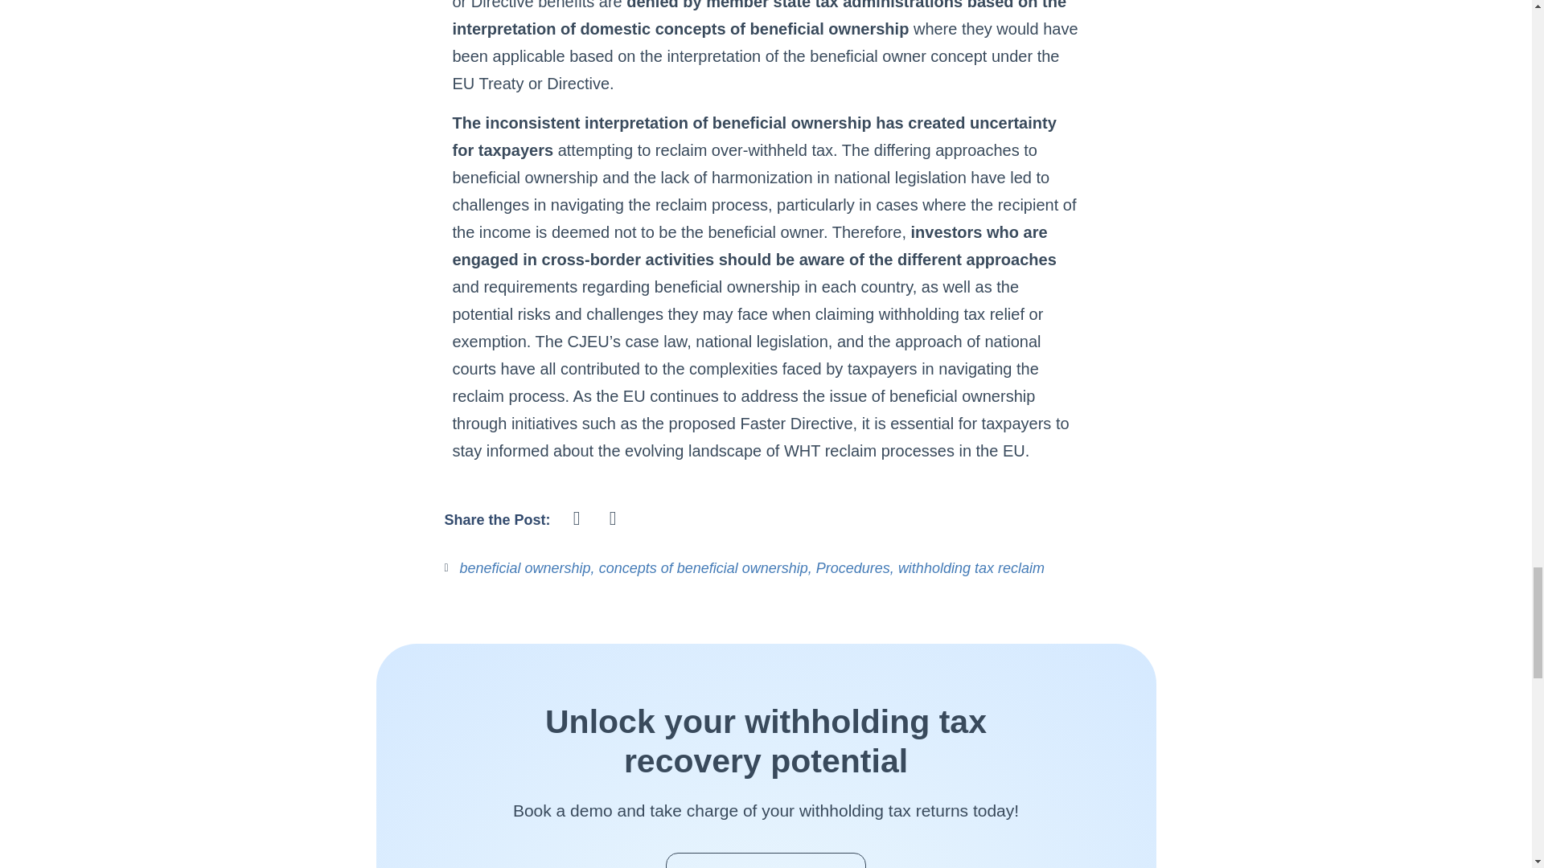 This screenshot has height=868, width=1544. I want to click on beneficial ownership, so click(526, 567).